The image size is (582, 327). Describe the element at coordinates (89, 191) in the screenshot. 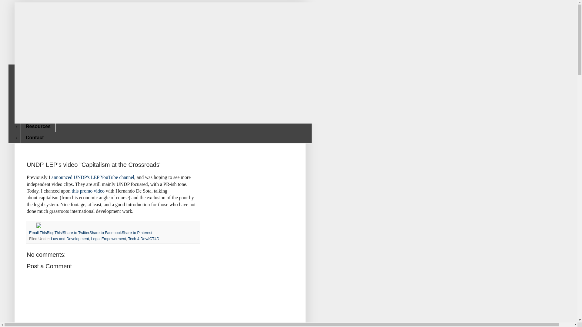

I see `this promo video` at that location.